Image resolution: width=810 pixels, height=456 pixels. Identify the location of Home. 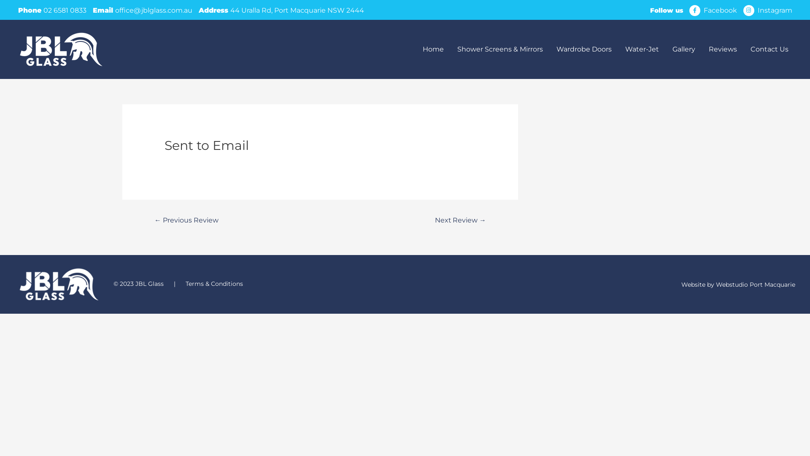
(433, 49).